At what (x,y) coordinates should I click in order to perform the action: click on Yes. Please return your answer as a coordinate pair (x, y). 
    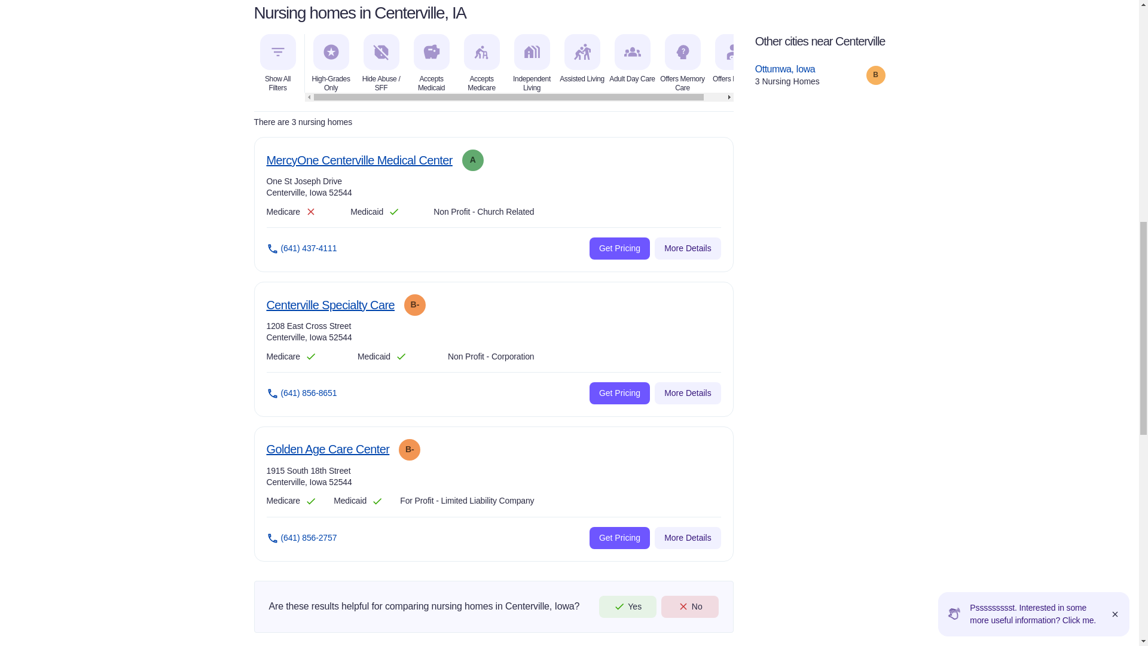
    Looking at the image, I should click on (619, 538).